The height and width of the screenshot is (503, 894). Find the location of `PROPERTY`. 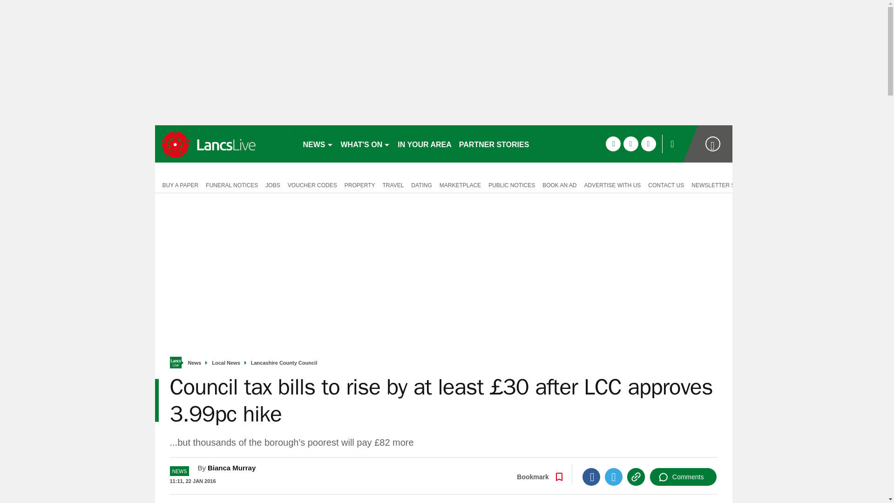

PROPERTY is located at coordinates (359, 184).